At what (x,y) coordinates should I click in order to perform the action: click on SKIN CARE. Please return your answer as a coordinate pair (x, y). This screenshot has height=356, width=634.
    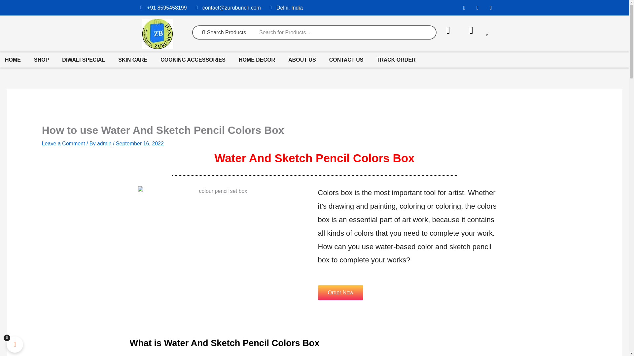
    Looking at the image, I should click on (133, 60).